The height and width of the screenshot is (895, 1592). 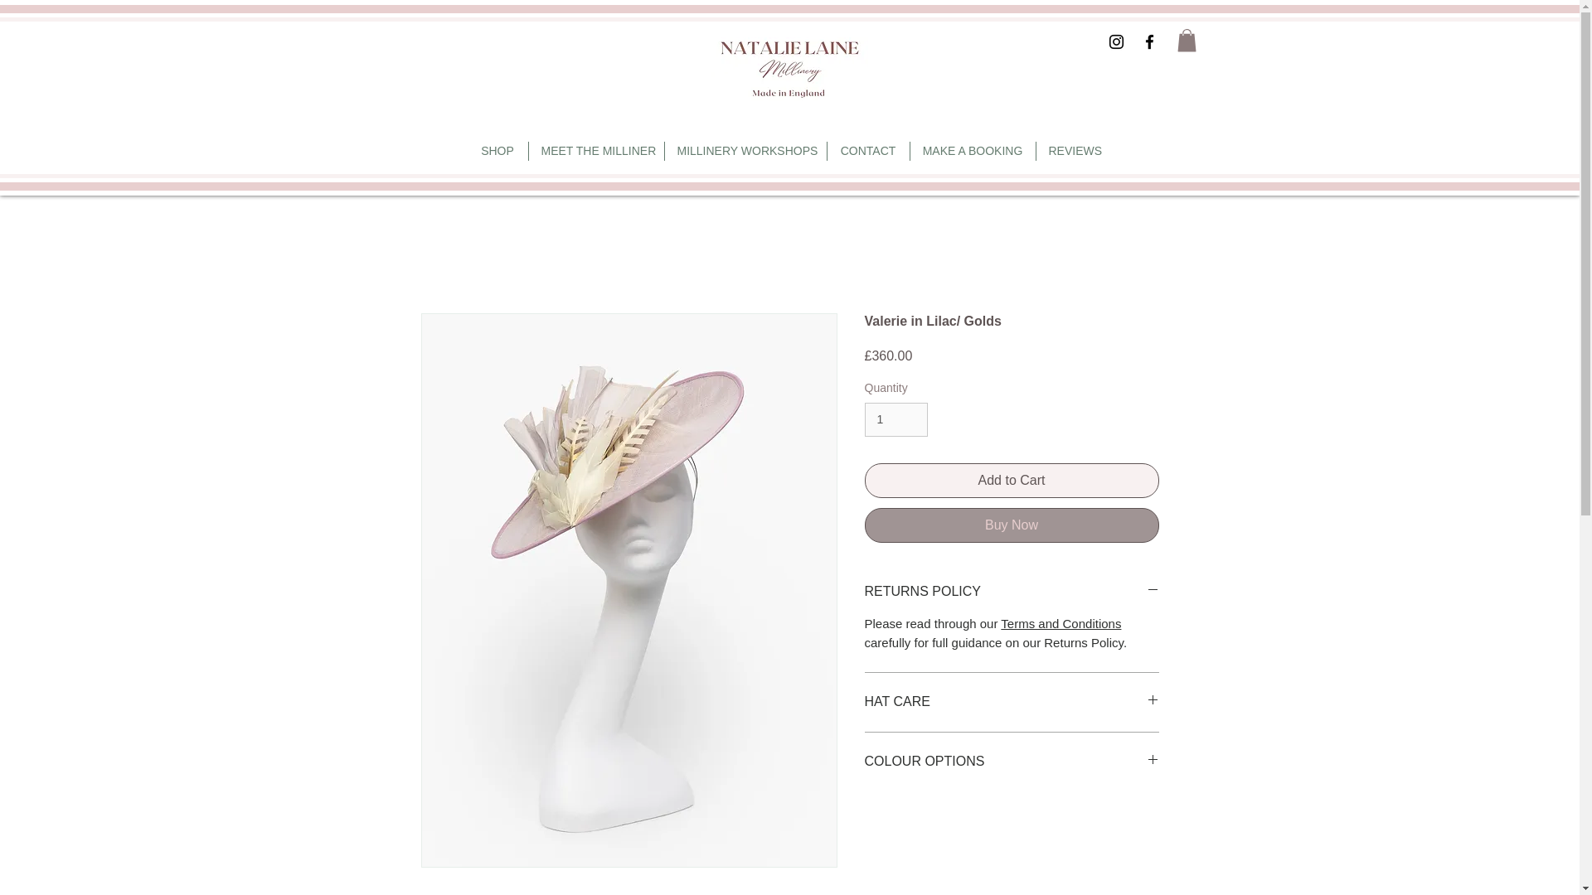 I want to click on CONTACT, so click(x=868, y=151).